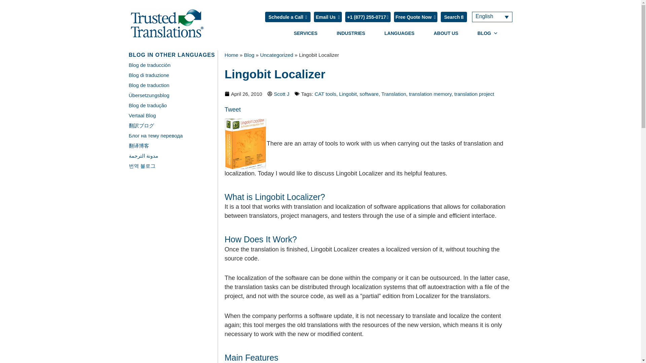 The width and height of the screenshot is (646, 363). Describe the element at coordinates (454, 17) in the screenshot. I see `Search` at that location.